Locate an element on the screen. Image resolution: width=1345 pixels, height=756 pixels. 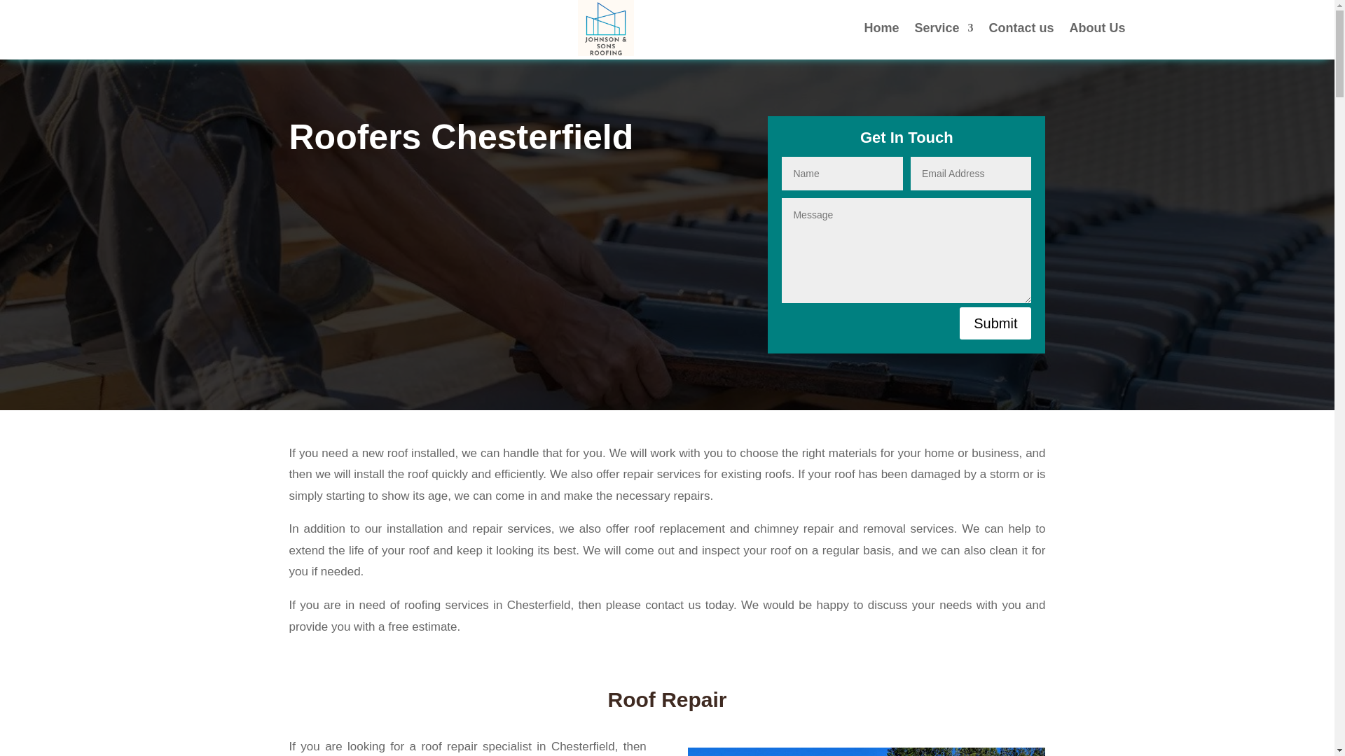
Service is located at coordinates (943, 28).